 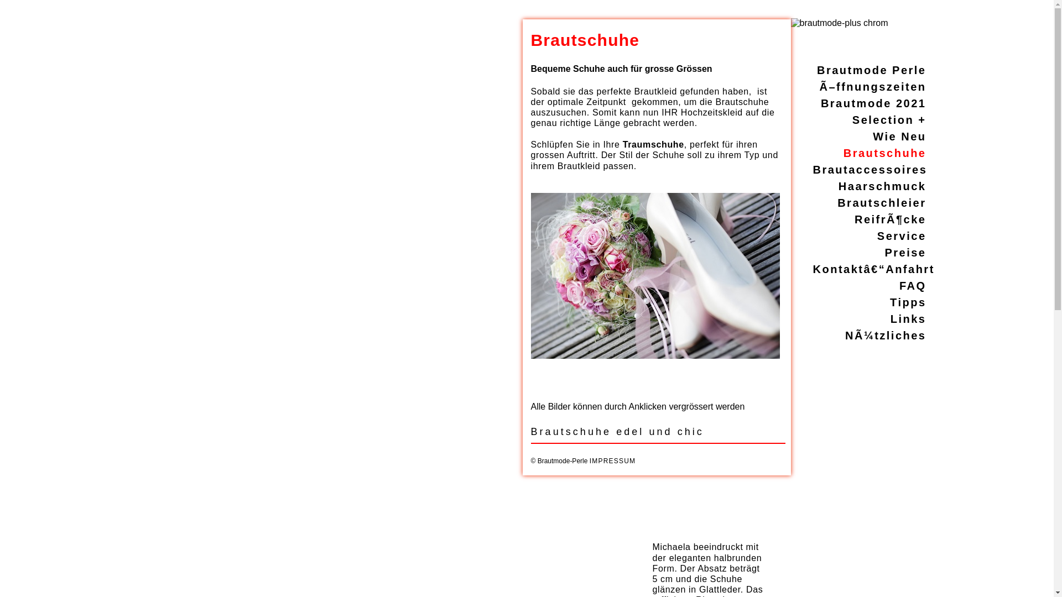 What do you see at coordinates (913, 286) in the screenshot?
I see `FAQ` at bounding box center [913, 286].